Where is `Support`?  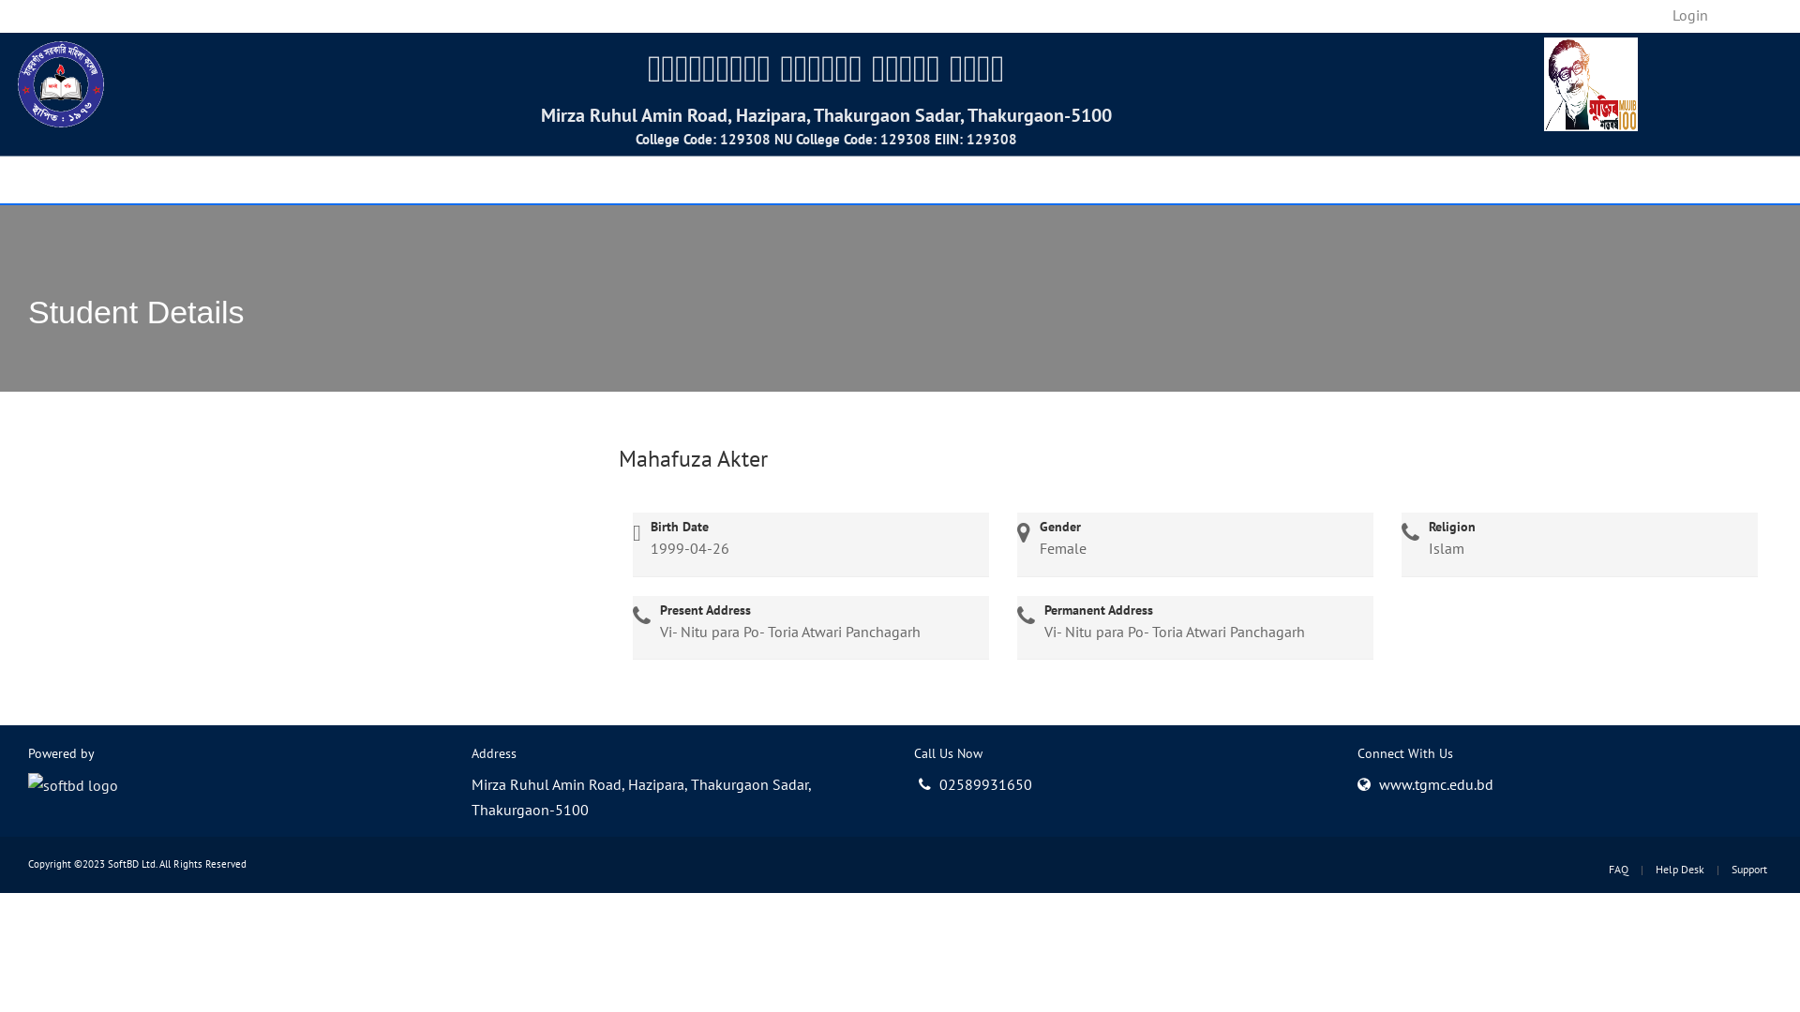 Support is located at coordinates (1749, 870).